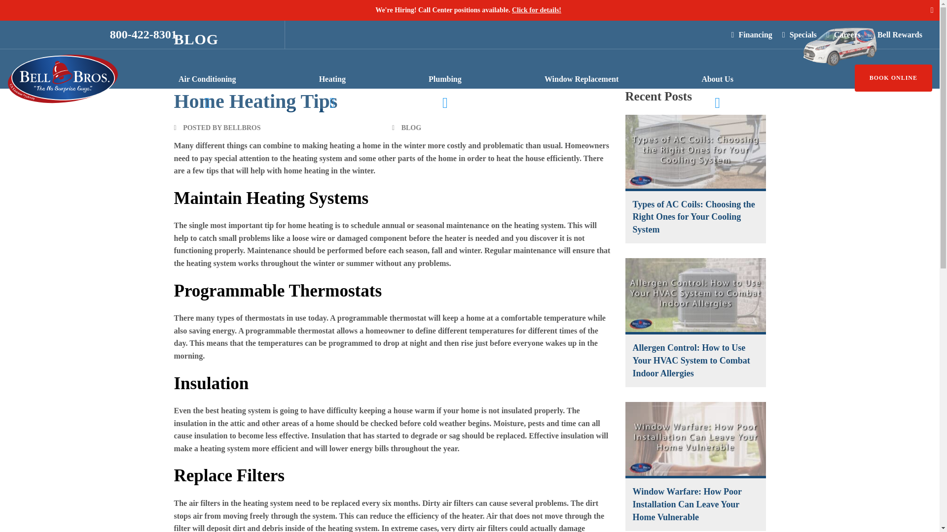  I want to click on Financing, so click(752, 35).